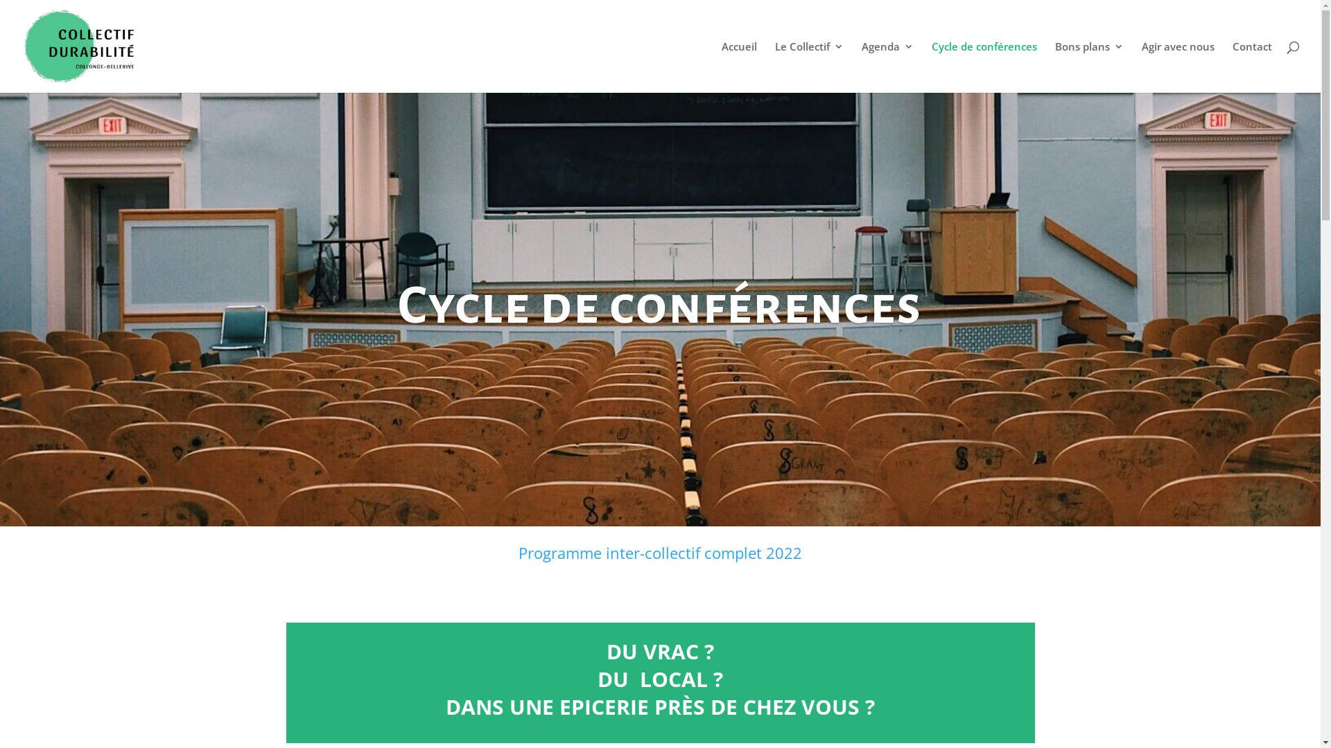 This screenshot has height=748, width=1331. I want to click on Contact, so click(1252, 67).